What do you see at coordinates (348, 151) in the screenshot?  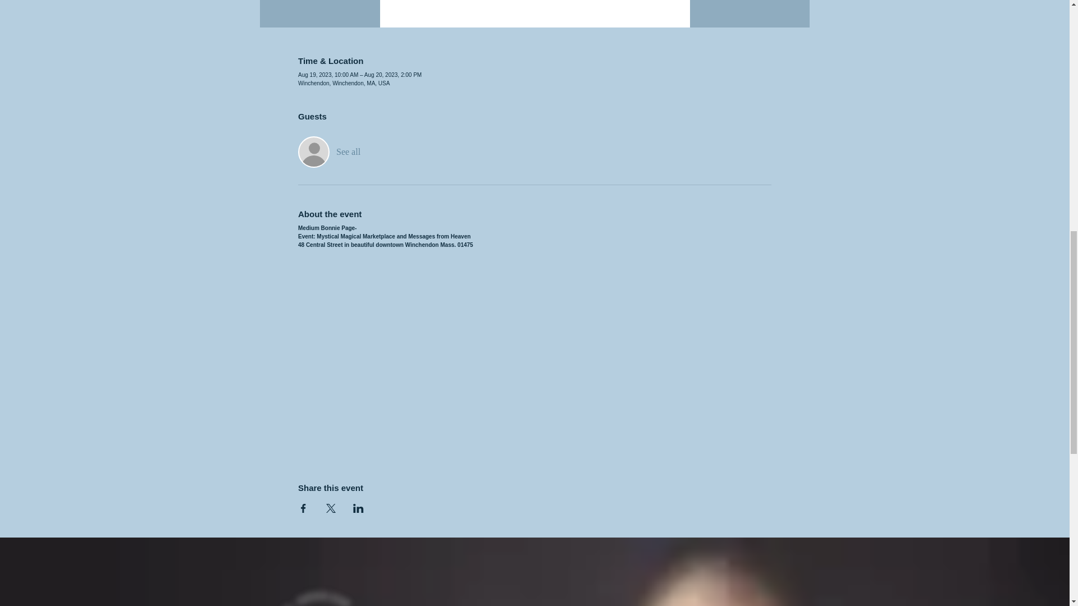 I see `See all` at bounding box center [348, 151].